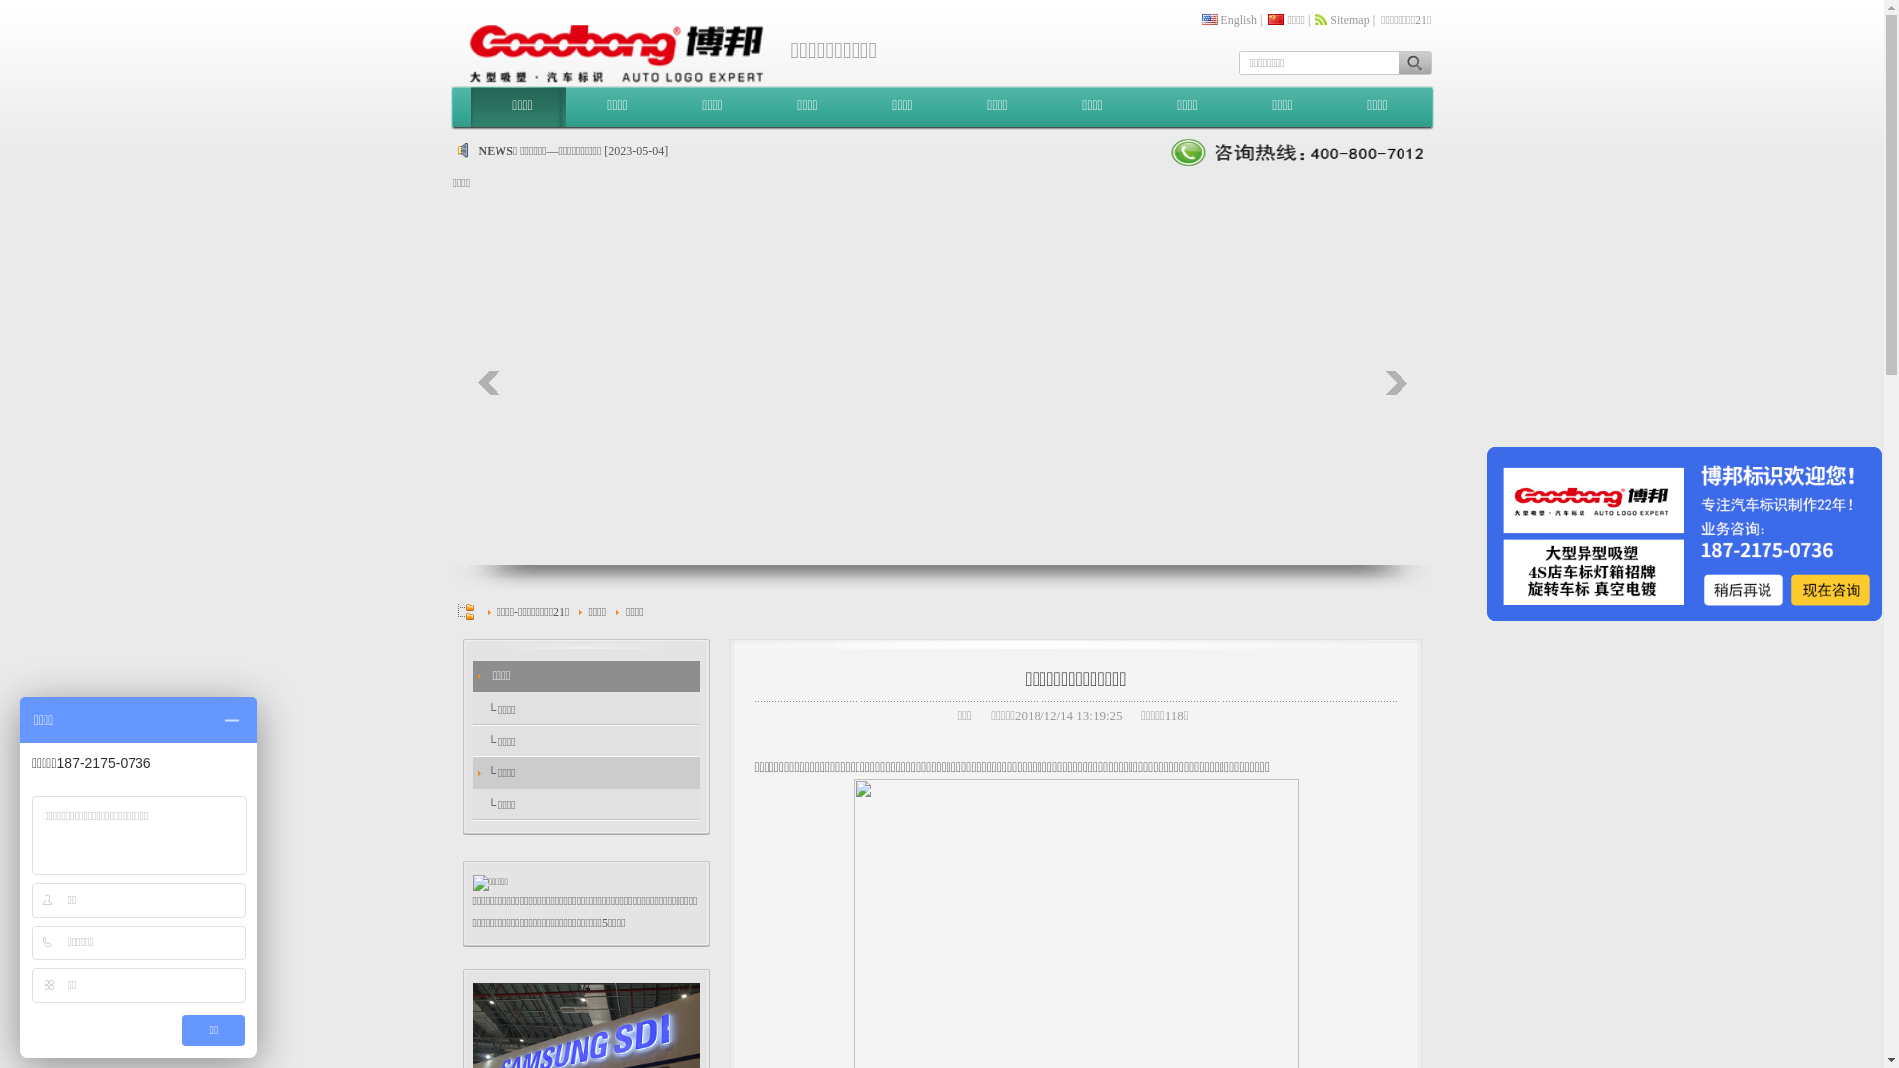  I want to click on Sitemap, so click(1349, 20).